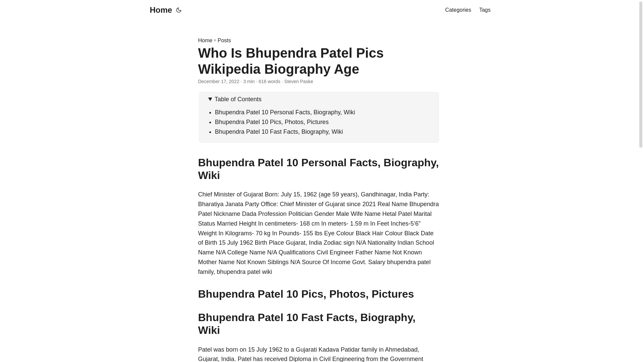  I want to click on Categories, so click(458, 10).